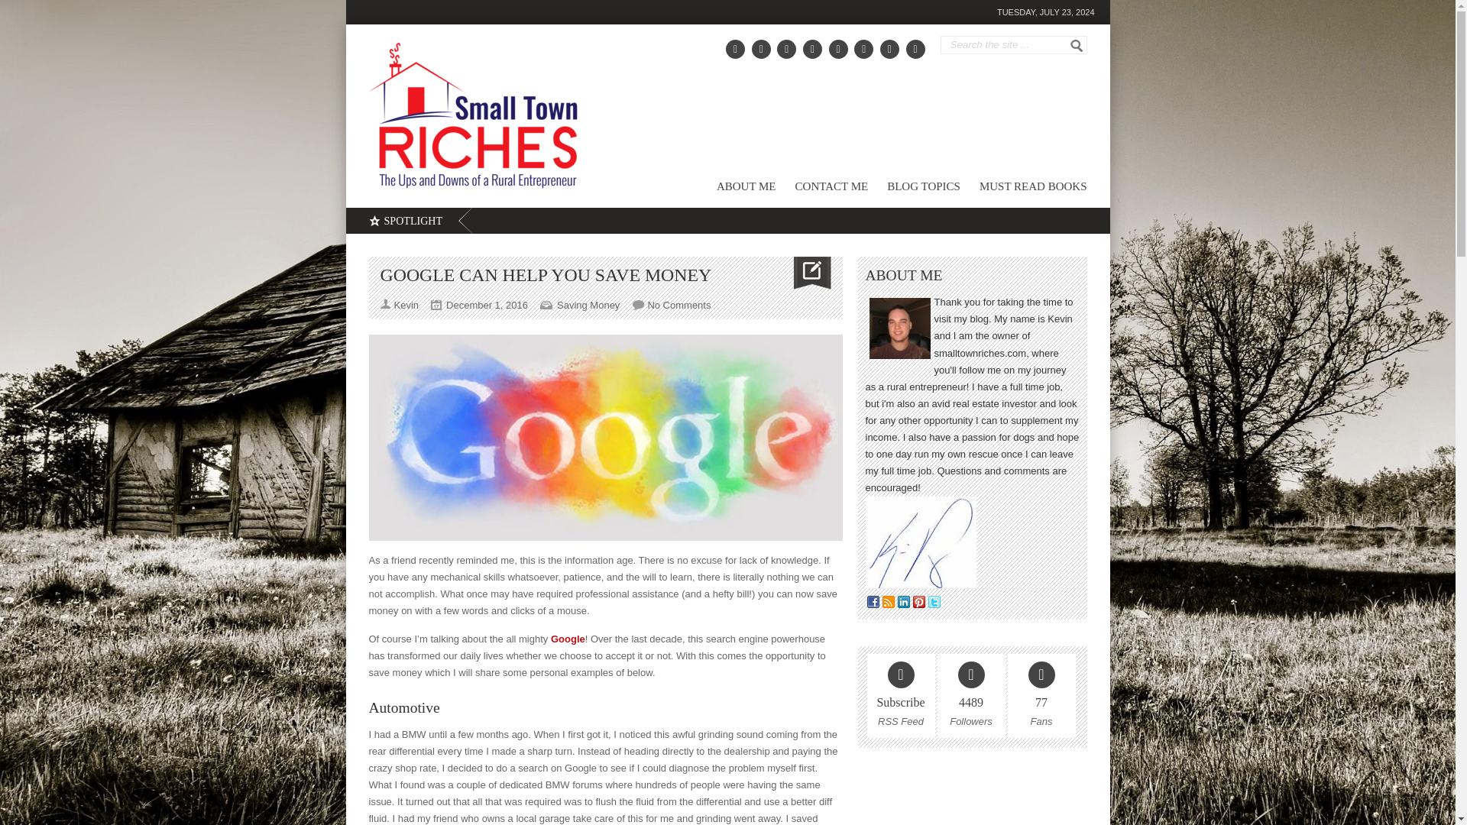 The image size is (1467, 825). I want to click on Google, so click(568, 639).